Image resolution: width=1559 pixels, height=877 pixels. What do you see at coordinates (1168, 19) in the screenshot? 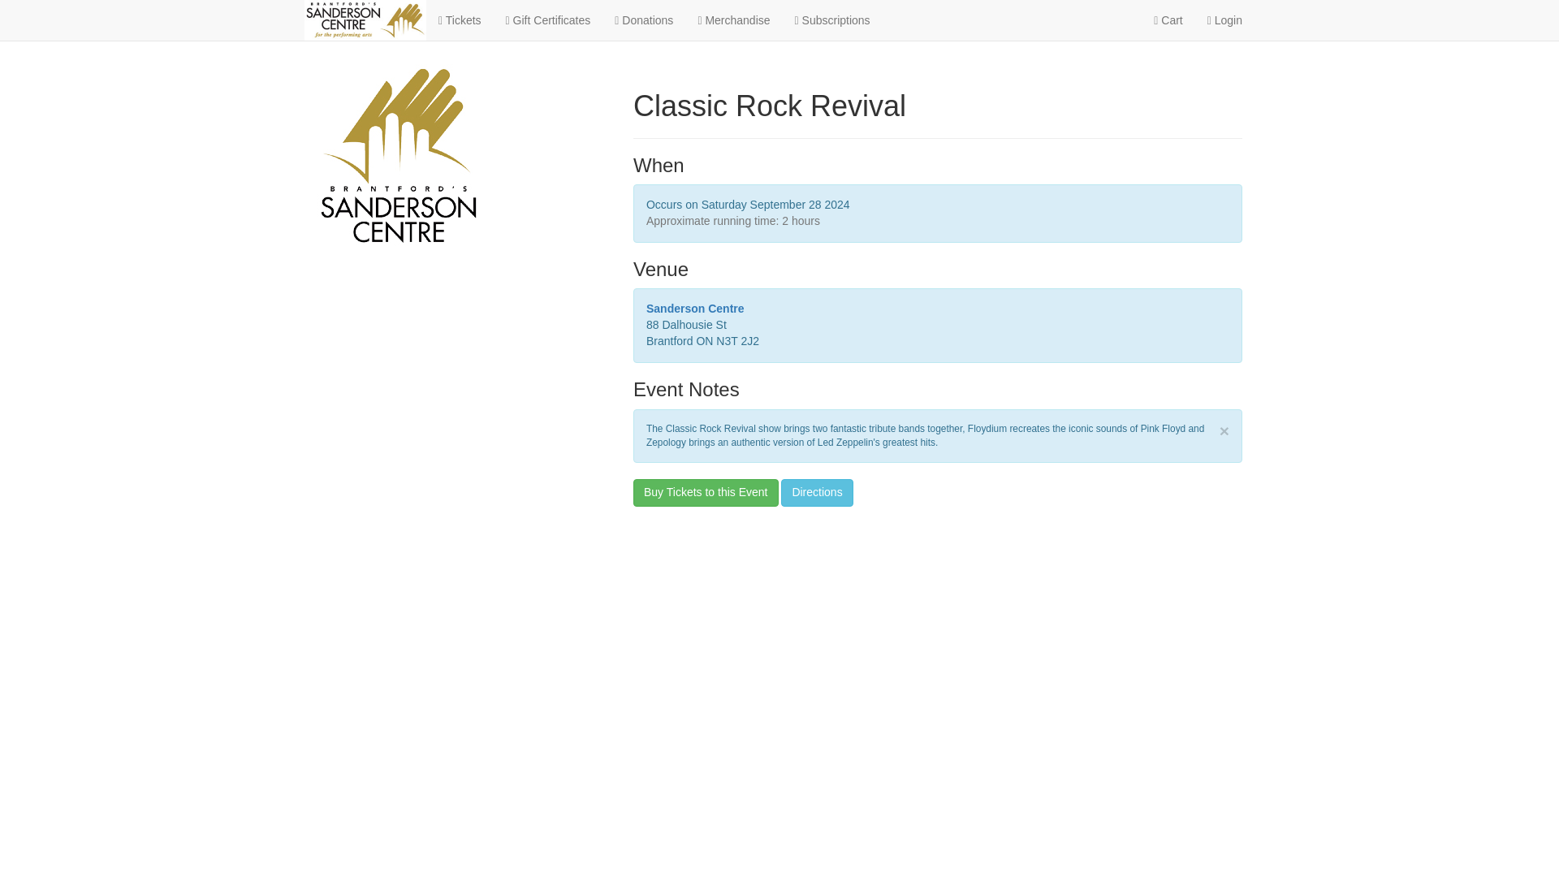
I see `Cart` at bounding box center [1168, 19].